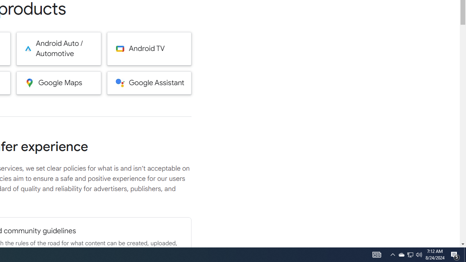 Image resolution: width=466 pixels, height=262 pixels. Describe the element at coordinates (149, 83) in the screenshot. I see `Google Assistant` at that location.